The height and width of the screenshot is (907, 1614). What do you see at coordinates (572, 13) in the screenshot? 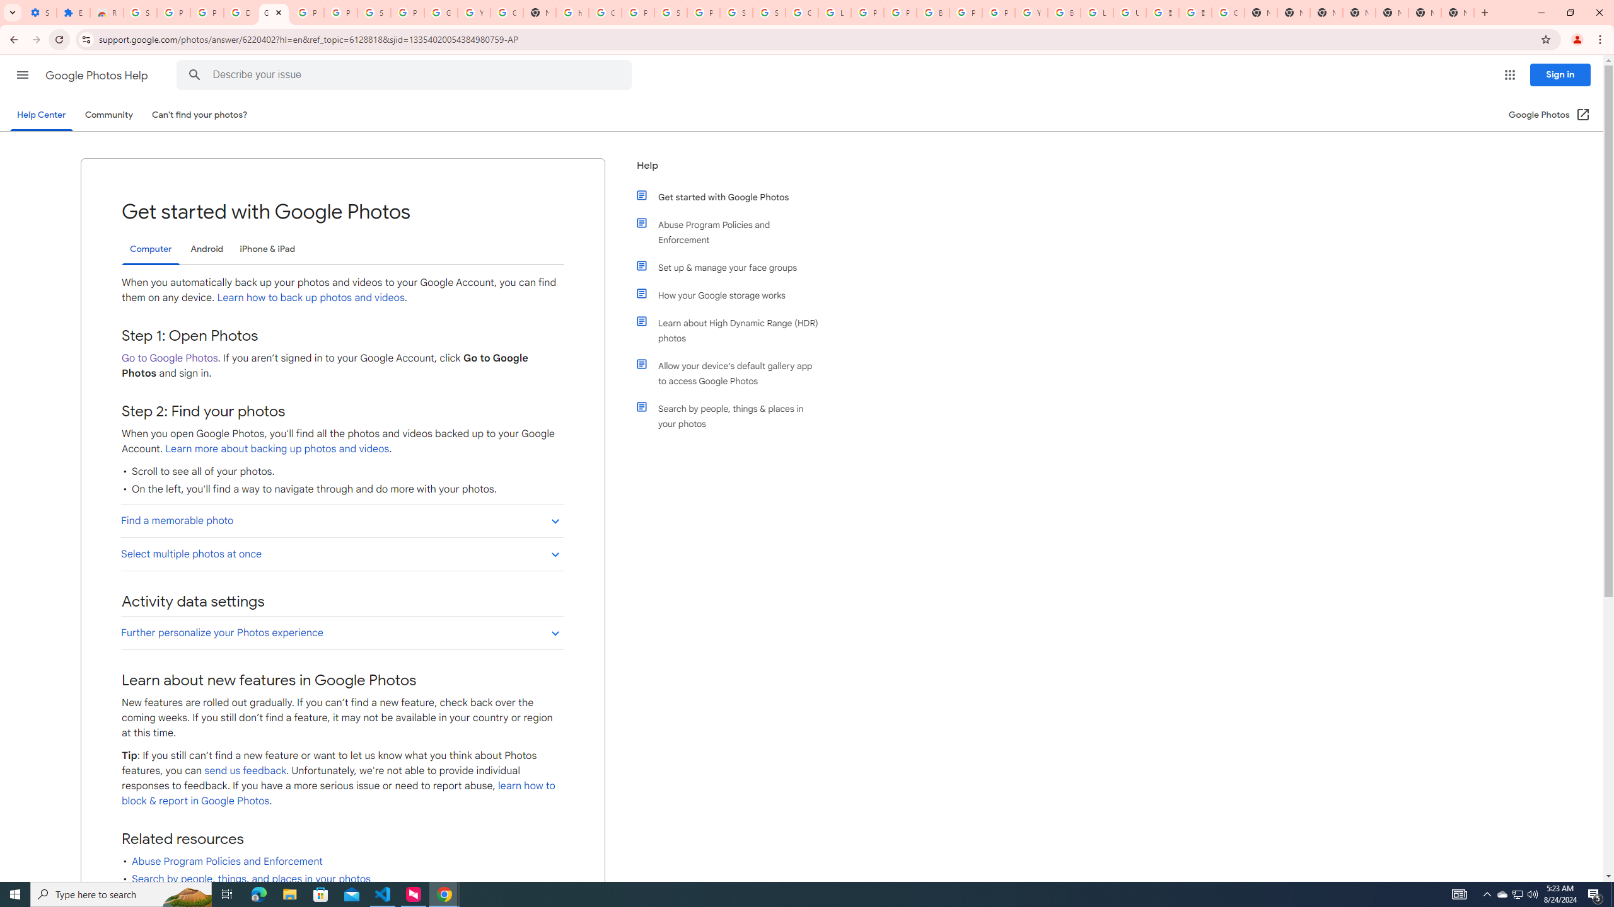
I see `https://scholar.google.com/` at bounding box center [572, 13].